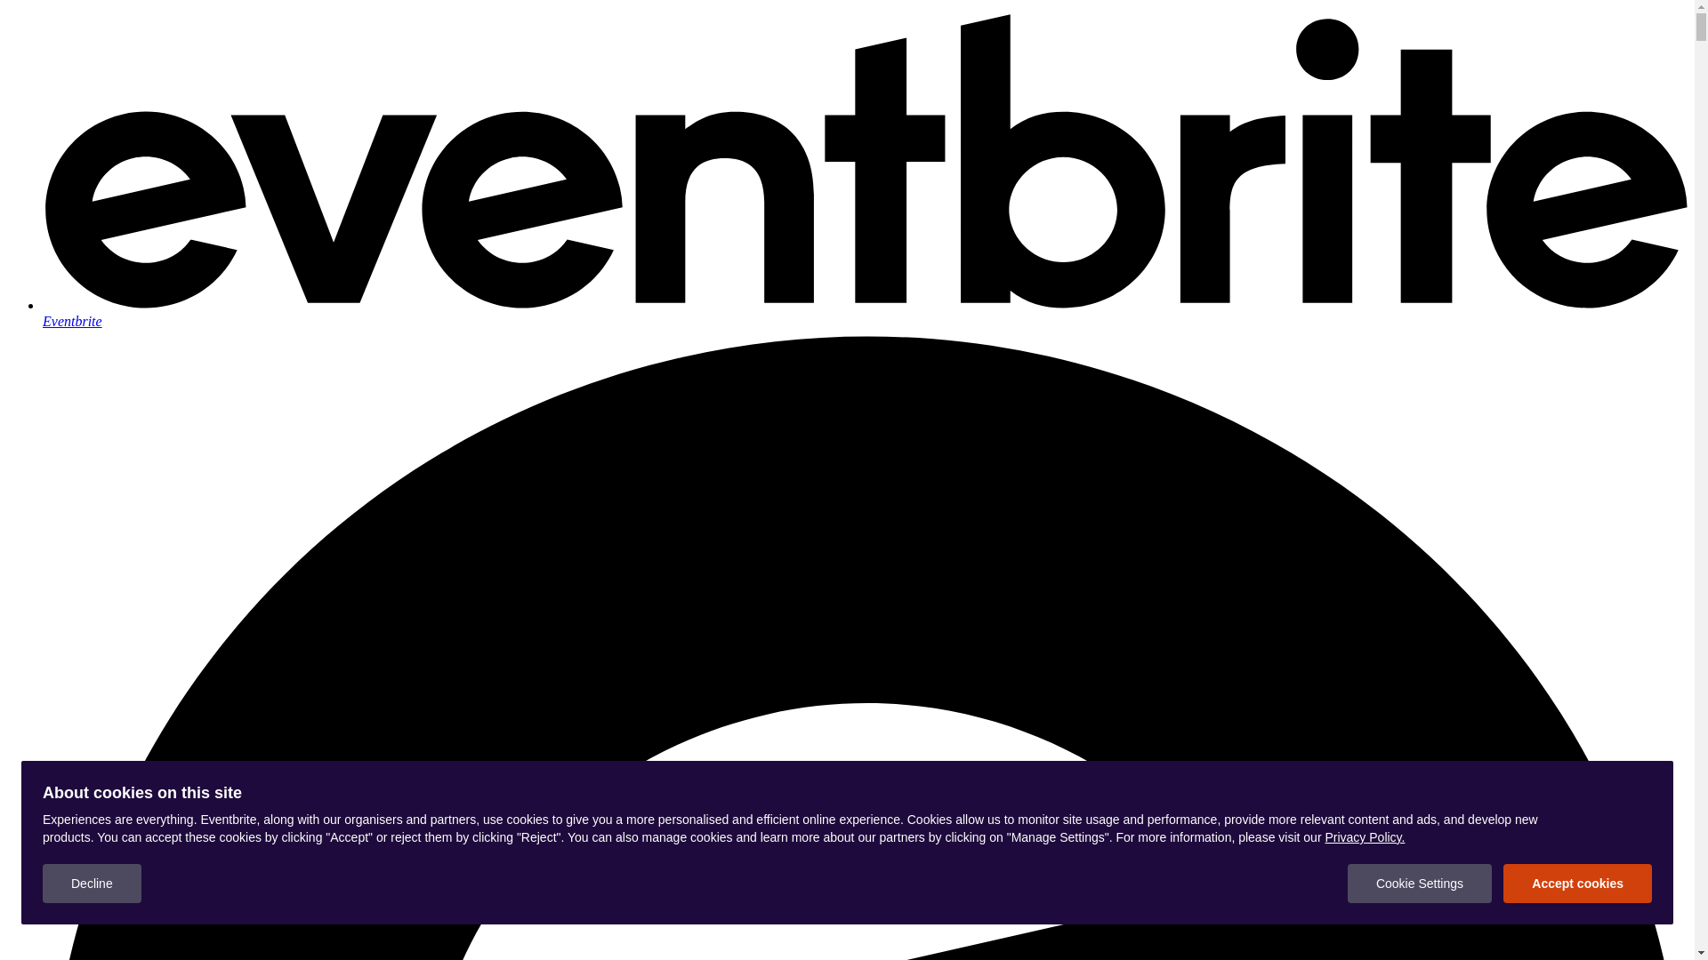 Image resolution: width=1708 pixels, height=960 pixels. I want to click on Eventbrite, so click(865, 313).